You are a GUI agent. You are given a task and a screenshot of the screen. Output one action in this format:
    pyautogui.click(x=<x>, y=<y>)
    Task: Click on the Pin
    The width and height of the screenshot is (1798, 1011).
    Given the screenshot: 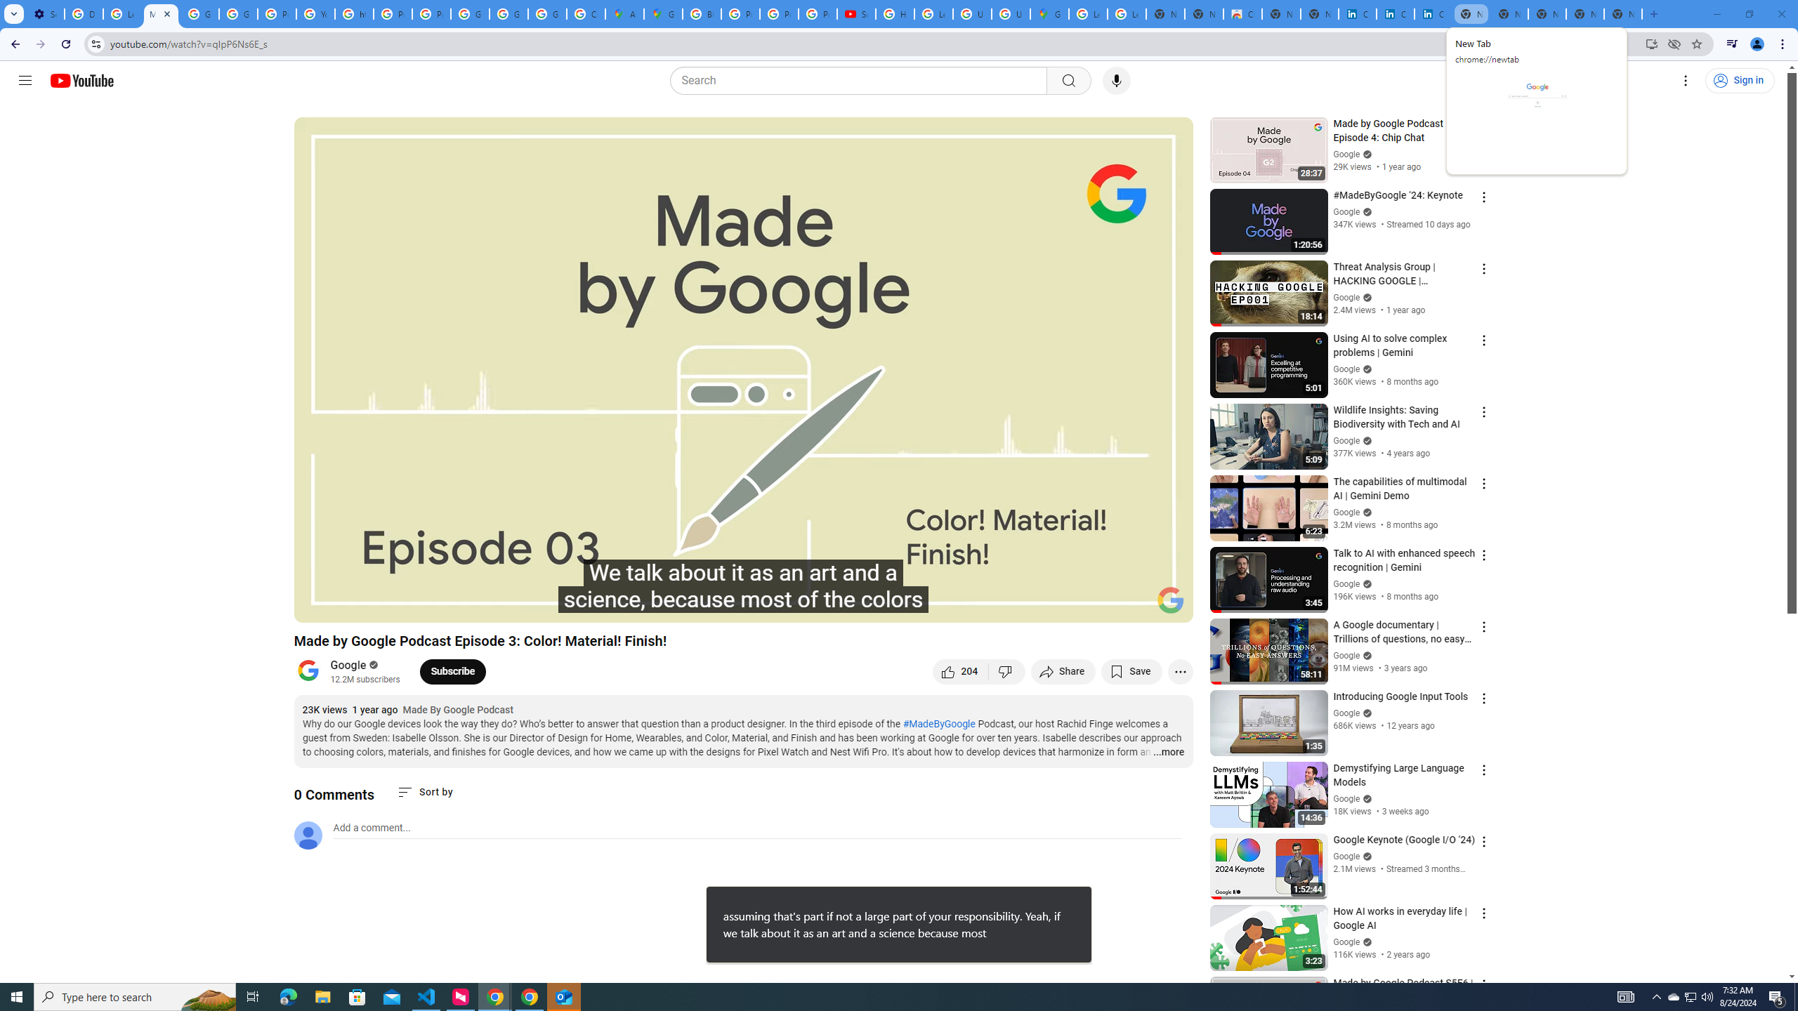 What is the action you would take?
    pyautogui.click(x=1045, y=899)
    